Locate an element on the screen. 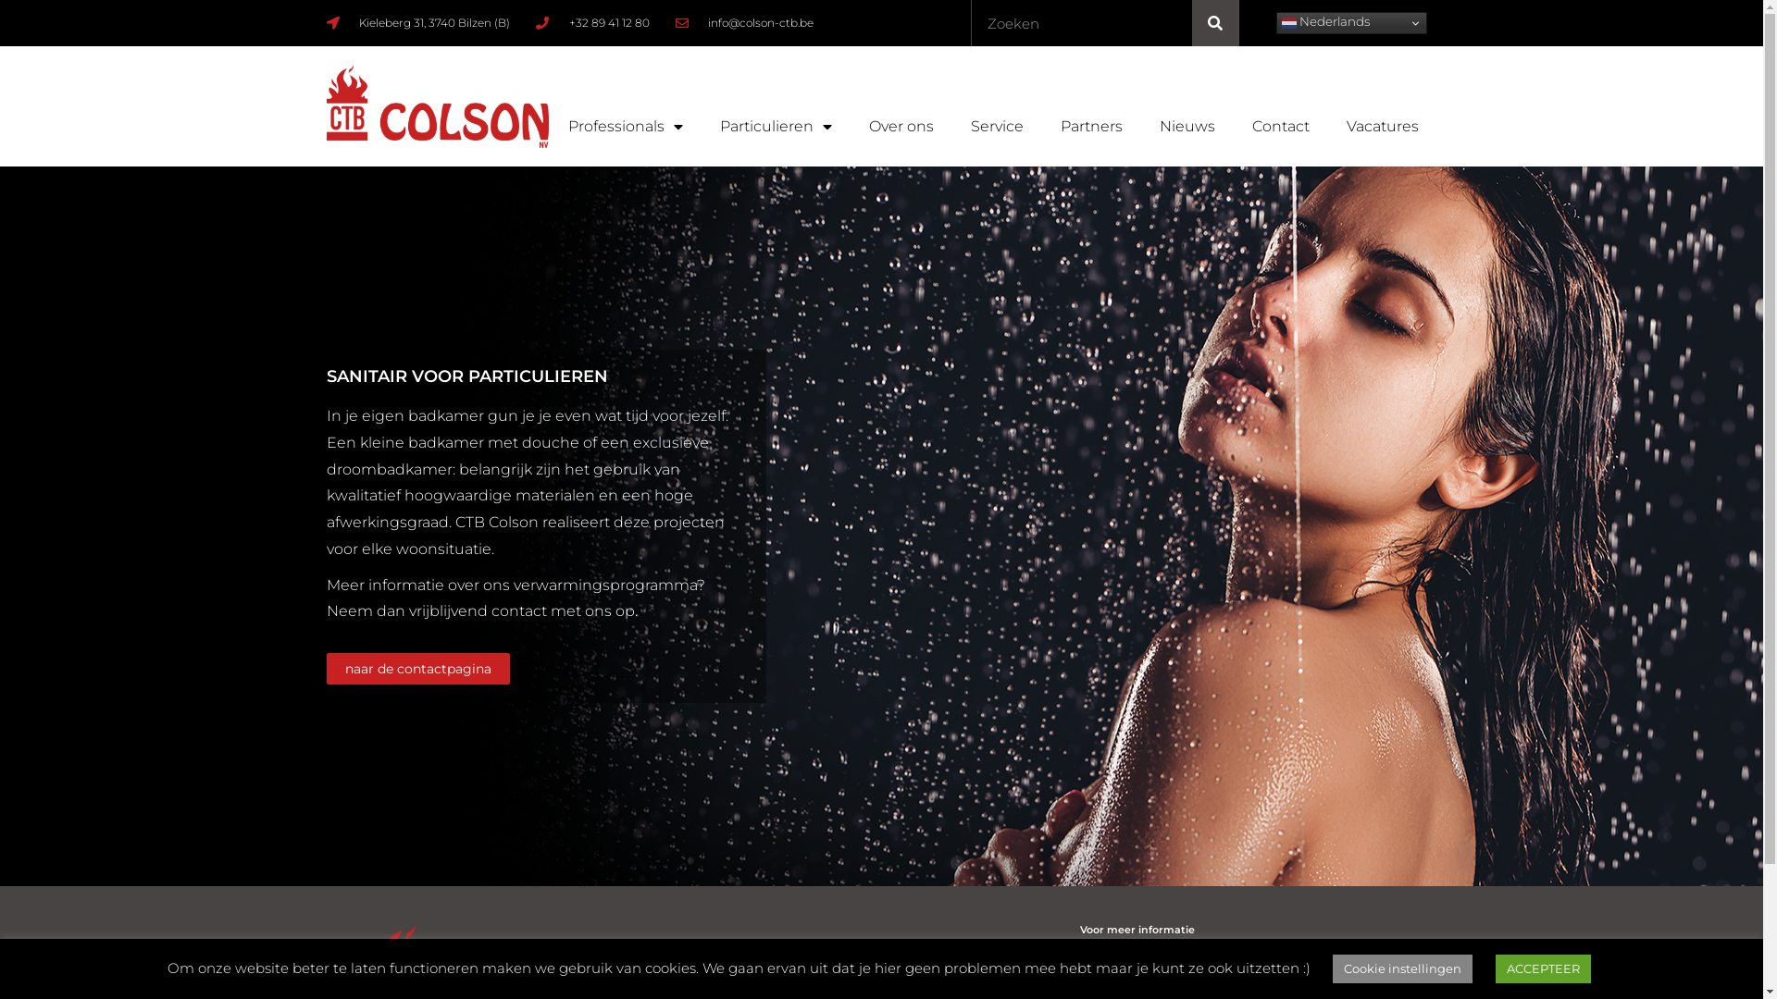 This screenshot has width=1777, height=999. ACCEPTEER is located at coordinates (1544, 969).